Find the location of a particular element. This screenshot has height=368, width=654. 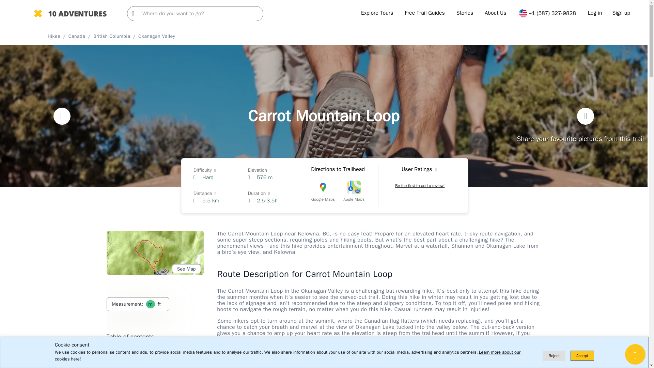

Be the first to add a review! is located at coordinates (420, 186).